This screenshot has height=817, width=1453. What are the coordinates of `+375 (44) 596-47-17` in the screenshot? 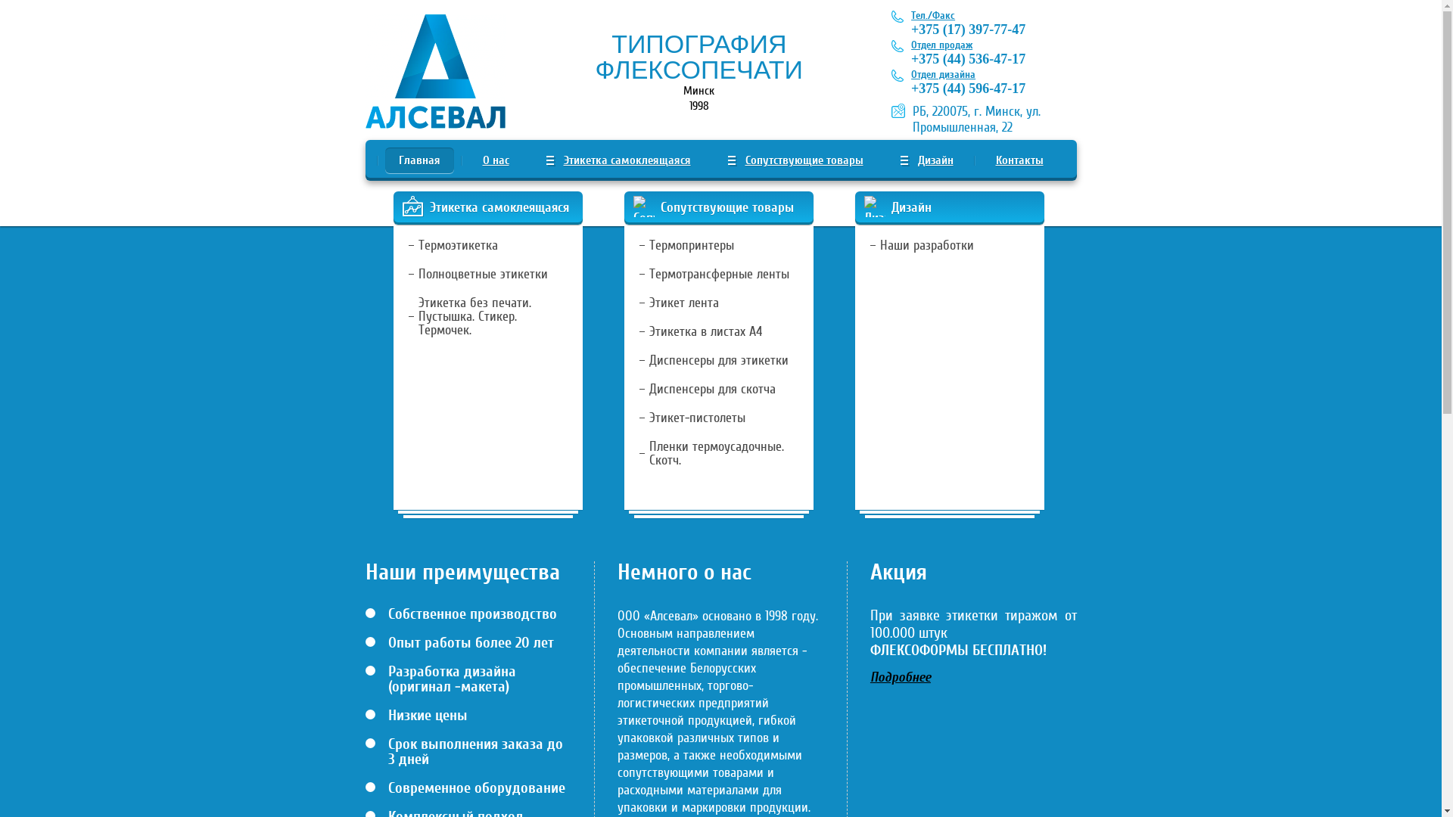 It's located at (969, 89).